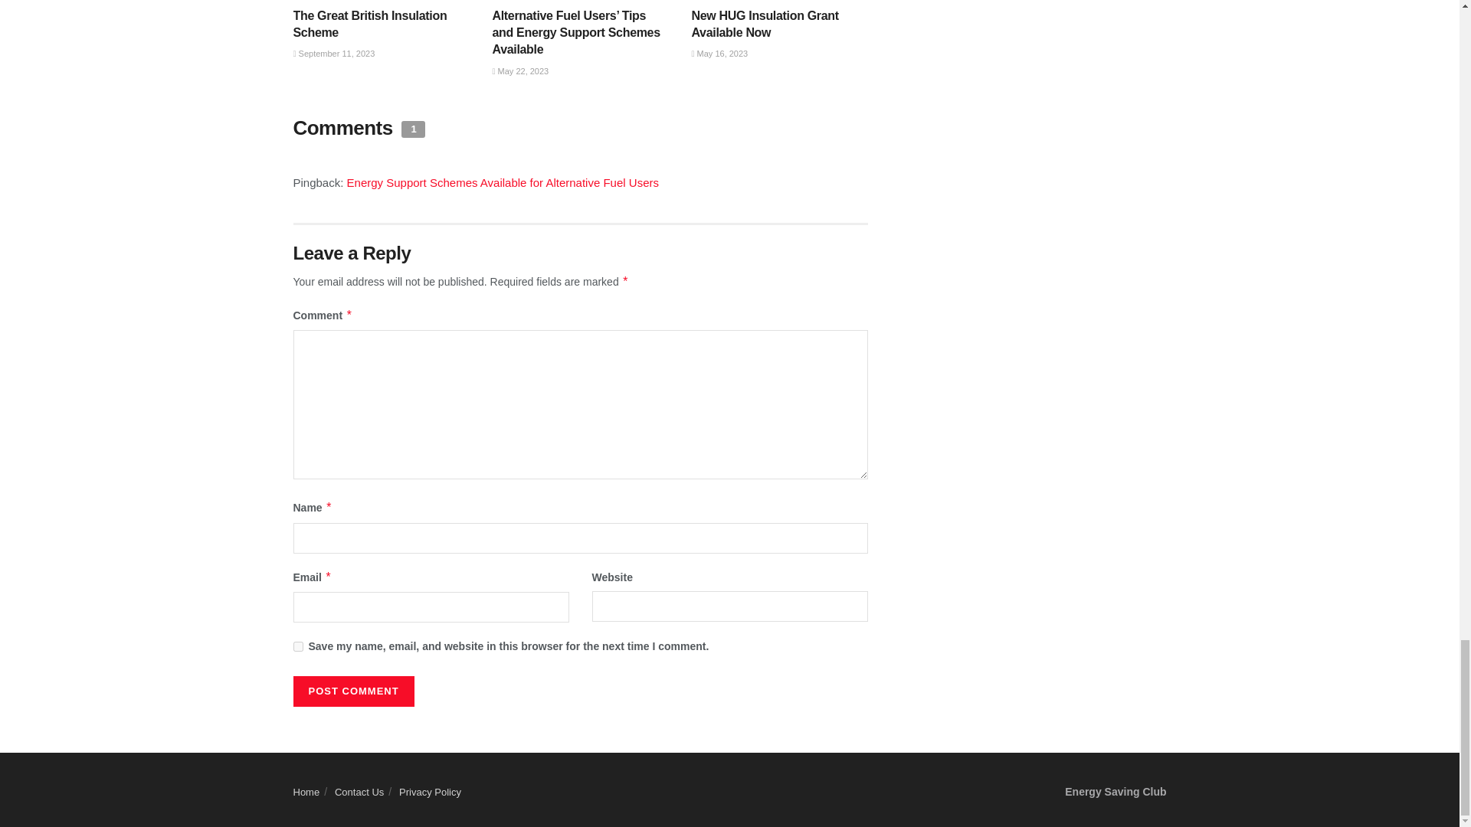  Describe the element at coordinates (352, 691) in the screenshot. I see `Post Comment` at that location.